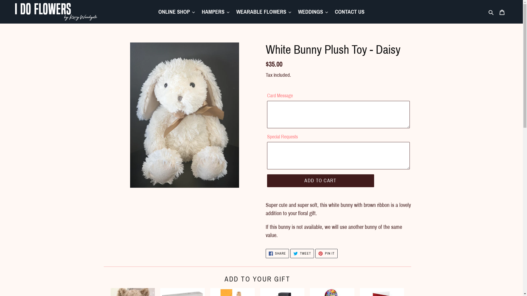 The image size is (527, 296). Describe the element at coordinates (491, 12) in the screenshot. I see `Search` at that location.